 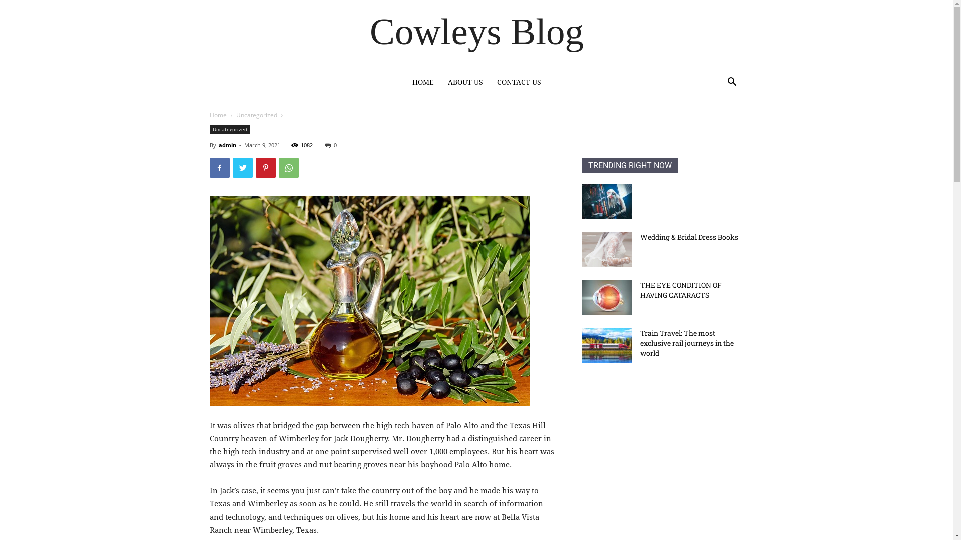 I want to click on admin, so click(x=227, y=145).